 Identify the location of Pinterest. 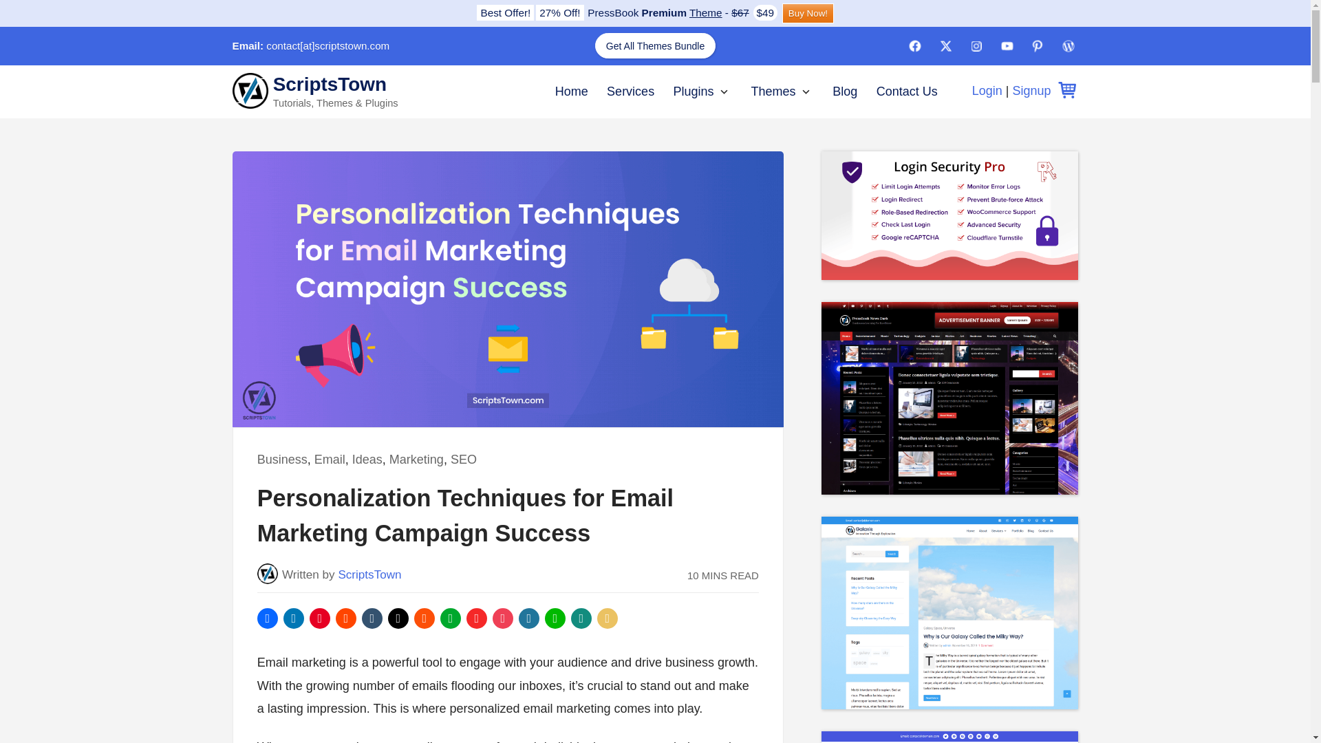
(1038, 45).